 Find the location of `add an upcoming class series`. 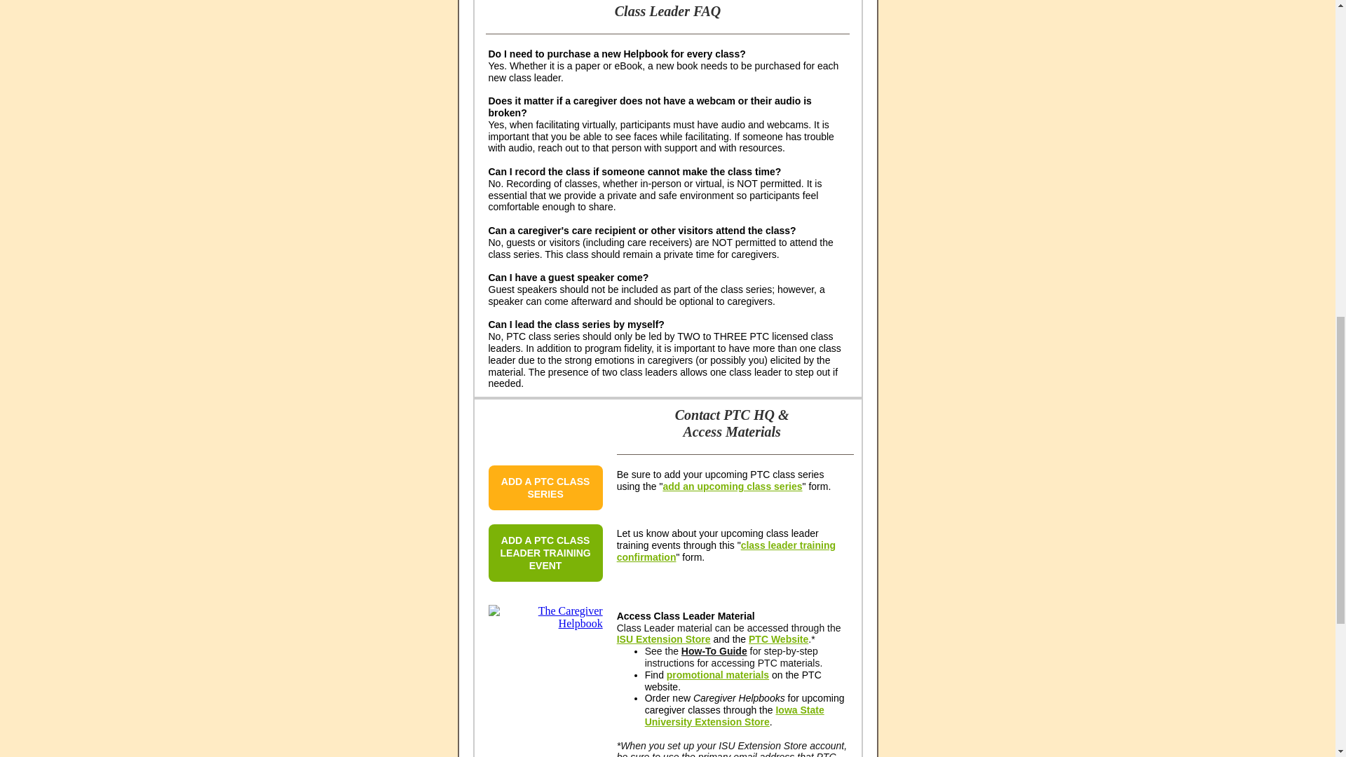

add an upcoming class series is located at coordinates (732, 486).